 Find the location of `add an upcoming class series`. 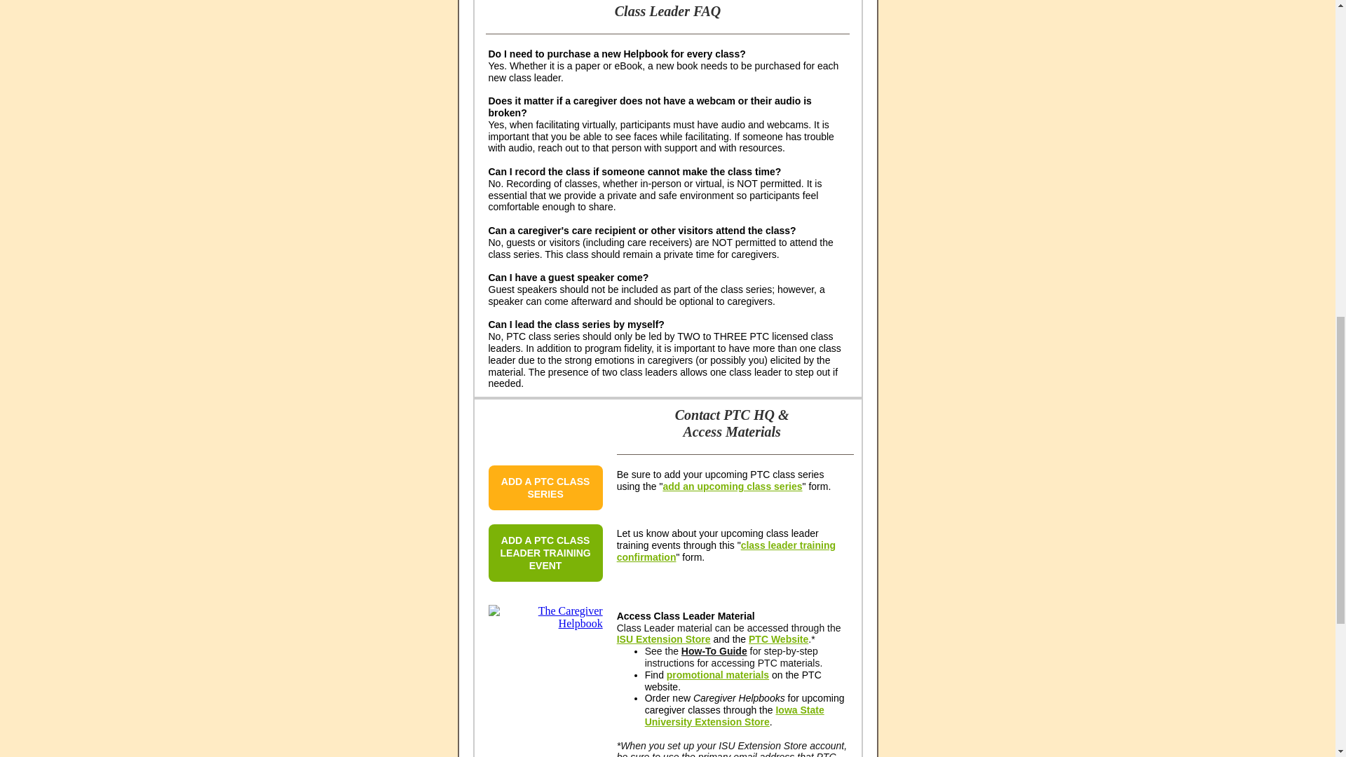

add an upcoming class series is located at coordinates (732, 486).